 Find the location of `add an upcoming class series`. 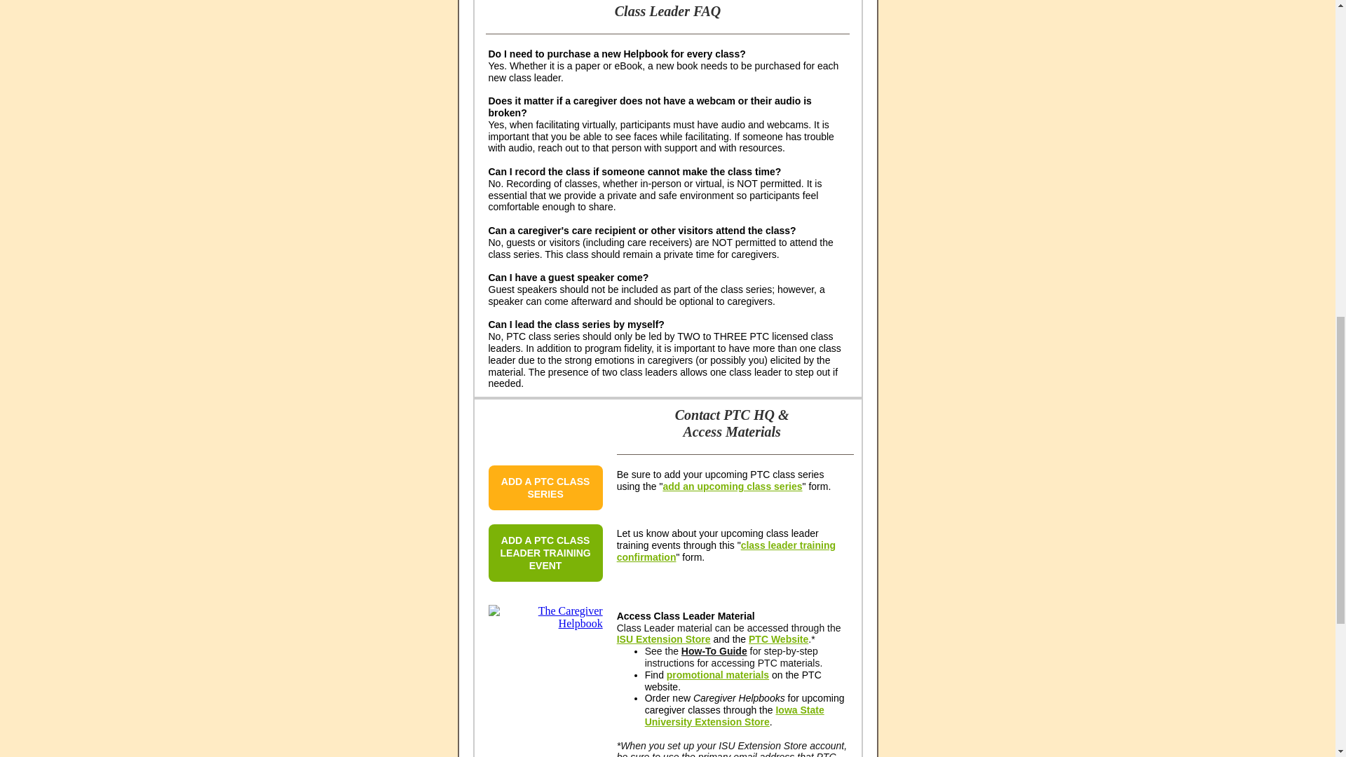

add an upcoming class series is located at coordinates (732, 486).